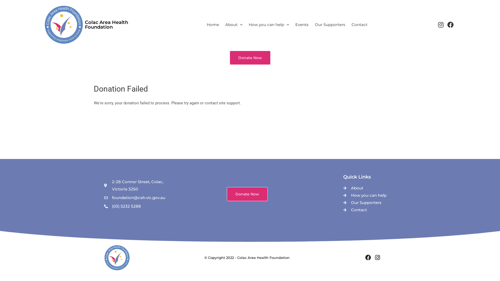 The image size is (500, 281). I want to click on Our Supporters, so click(330, 25).